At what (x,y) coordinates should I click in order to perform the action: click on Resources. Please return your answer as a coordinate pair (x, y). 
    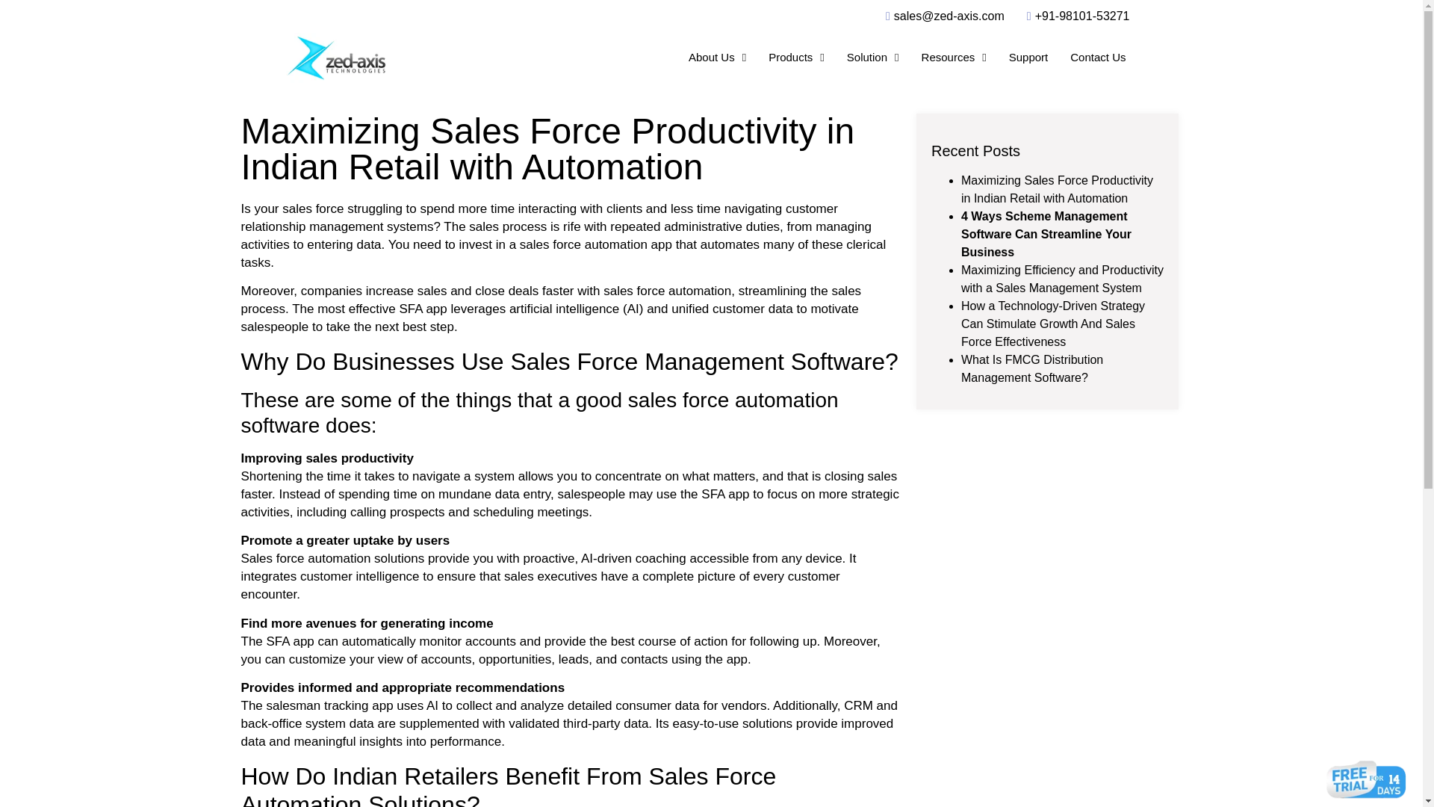
    Looking at the image, I should click on (955, 58).